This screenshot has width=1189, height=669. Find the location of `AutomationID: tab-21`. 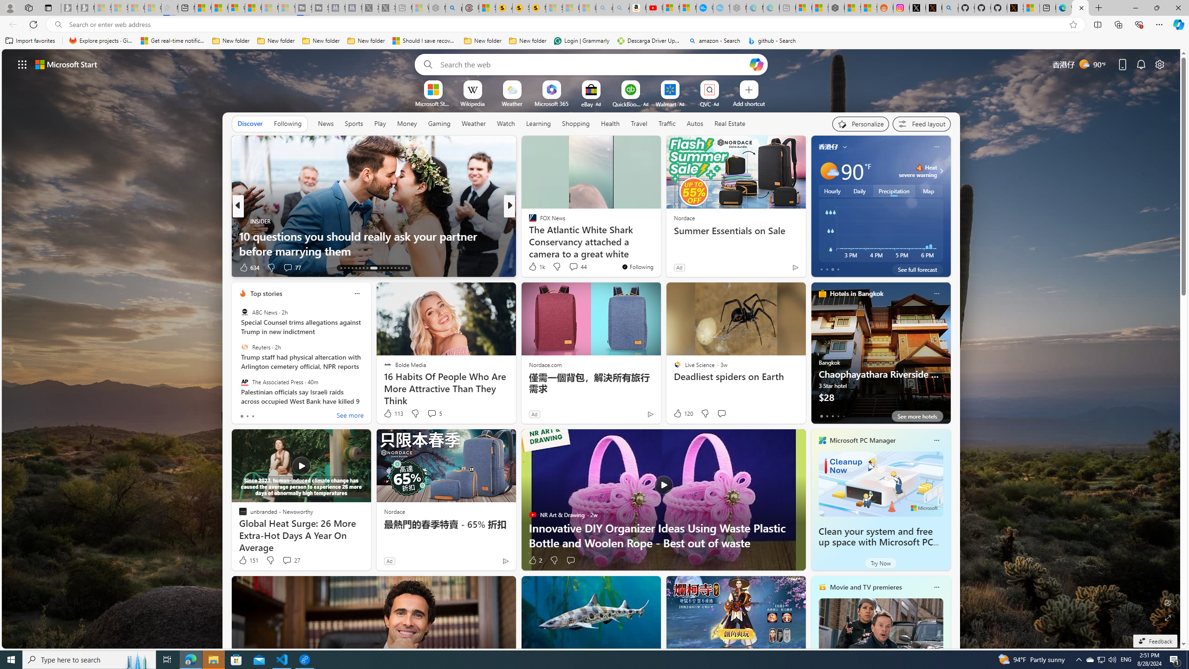

AutomationID: tab-21 is located at coordinates (373, 268).